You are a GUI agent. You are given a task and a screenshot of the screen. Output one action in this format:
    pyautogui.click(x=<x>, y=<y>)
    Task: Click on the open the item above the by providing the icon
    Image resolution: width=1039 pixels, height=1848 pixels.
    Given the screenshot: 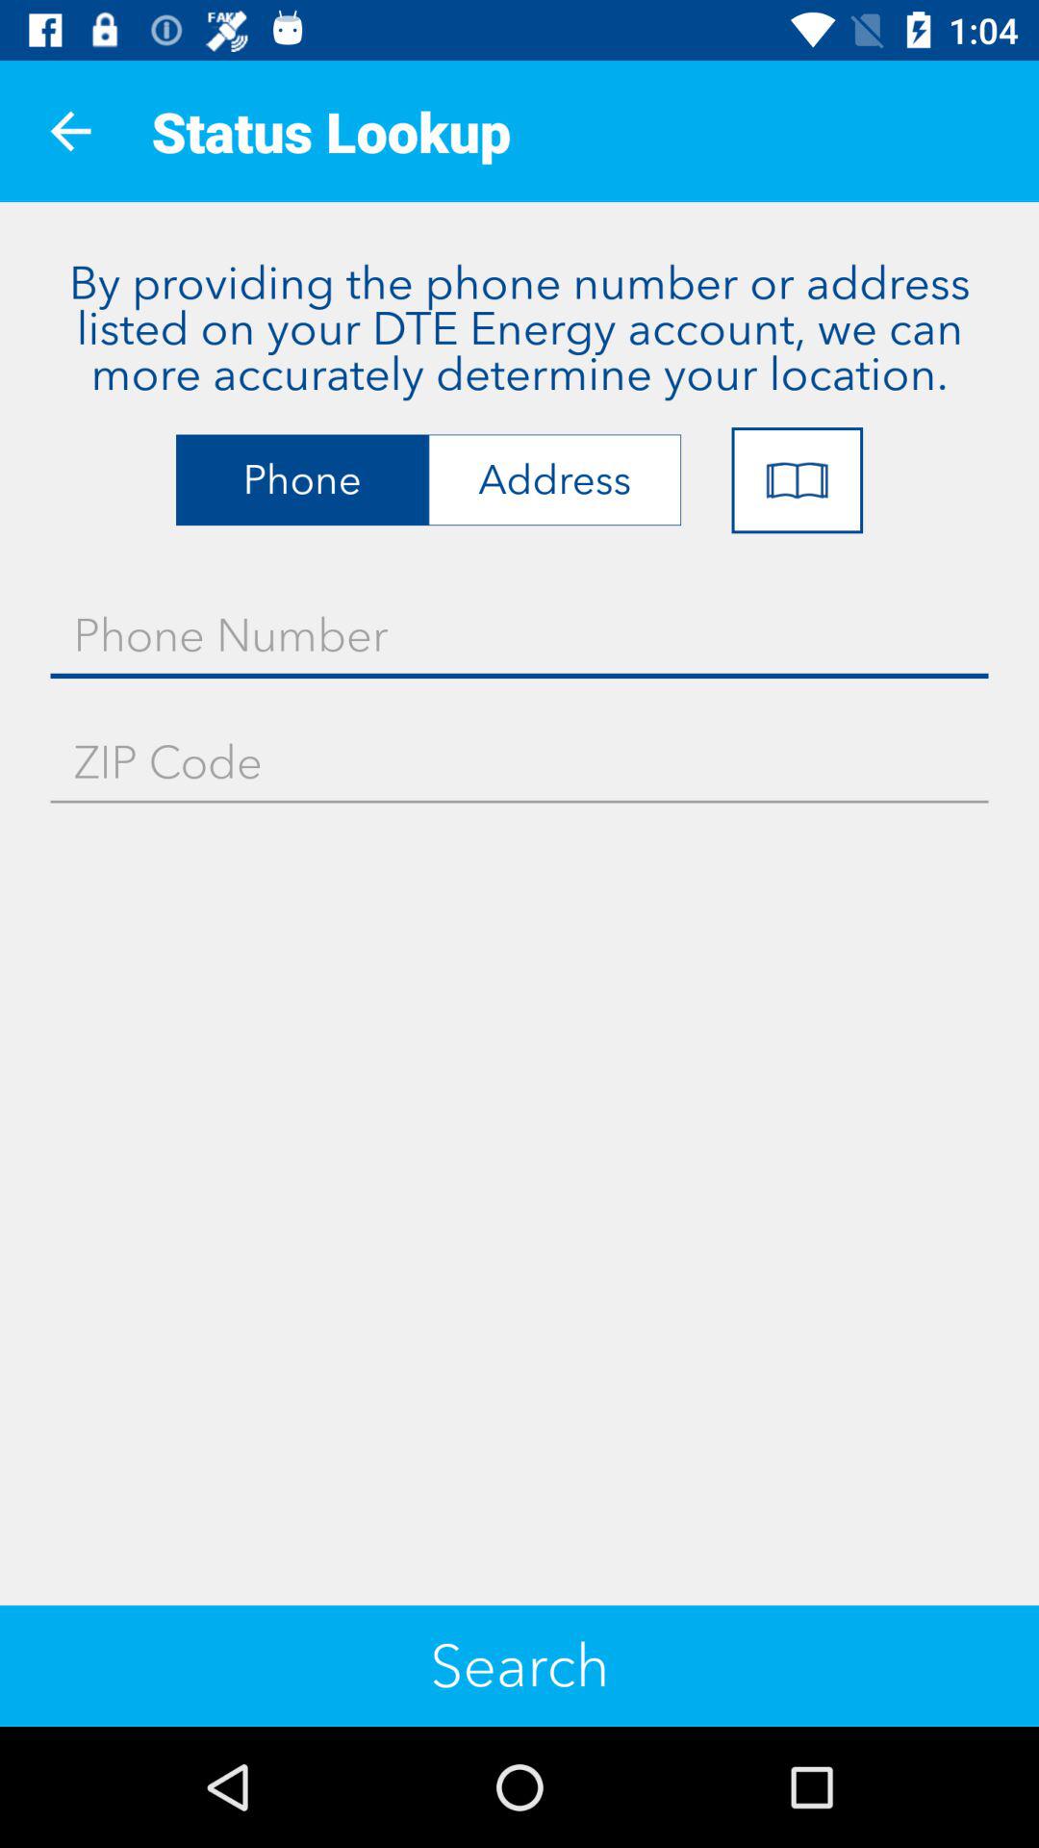 What is the action you would take?
    pyautogui.click(x=70, y=131)
    